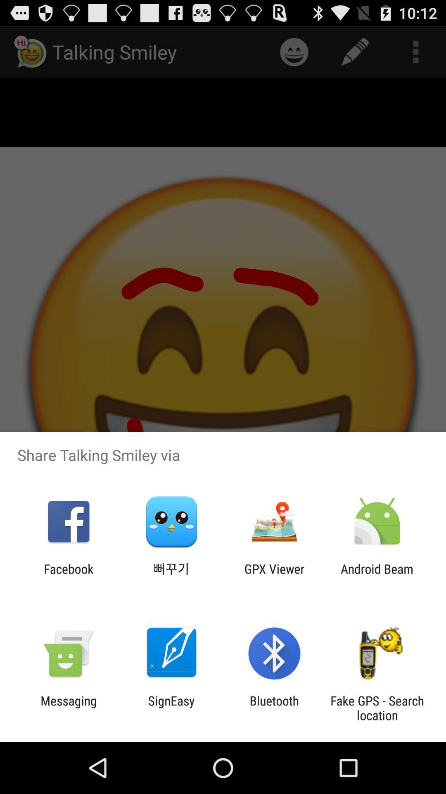 This screenshot has height=794, width=446. Describe the element at coordinates (171, 576) in the screenshot. I see `select the app to the left of gpx viewer app` at that location.